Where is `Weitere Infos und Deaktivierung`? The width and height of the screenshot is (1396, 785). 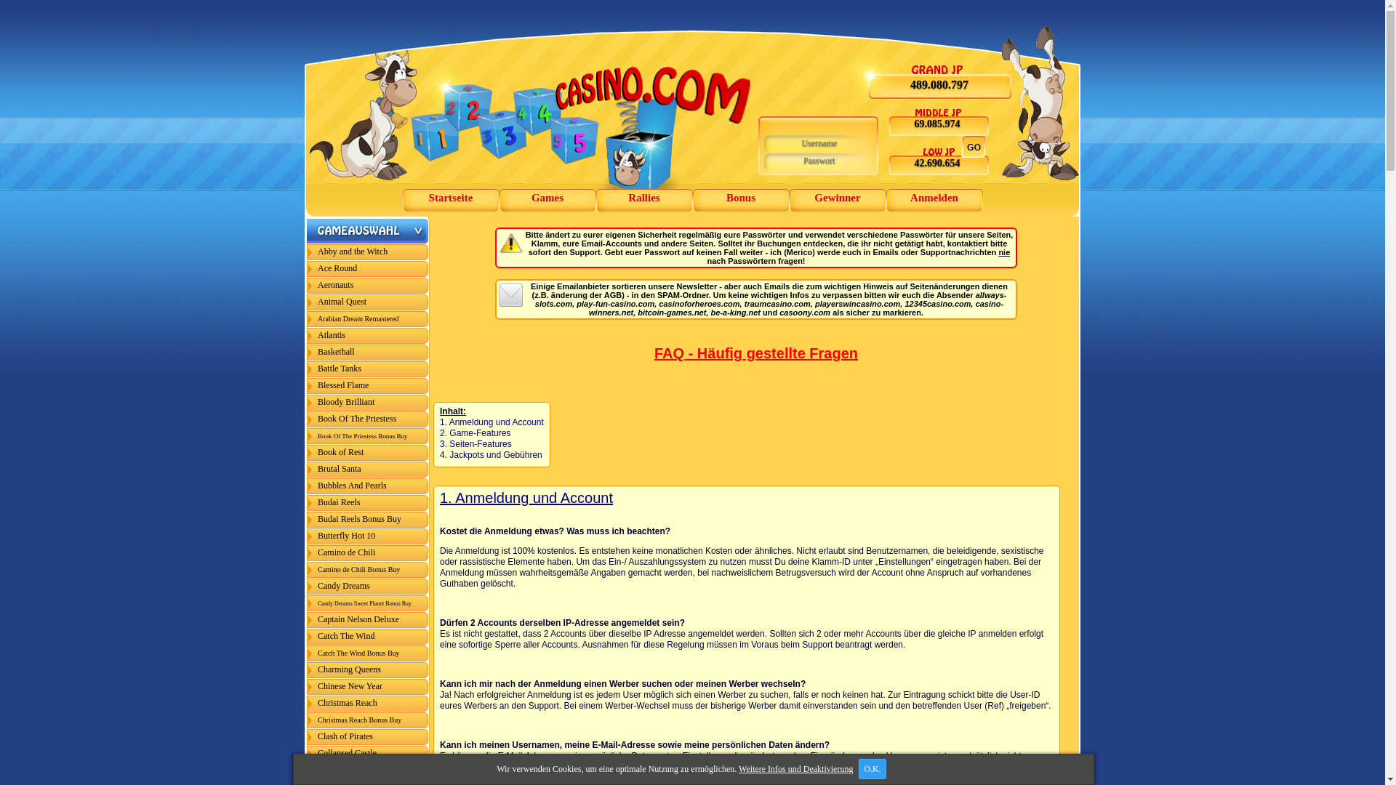 Weitere Infos und Deaktivierung is located at coordinates (795, 769).